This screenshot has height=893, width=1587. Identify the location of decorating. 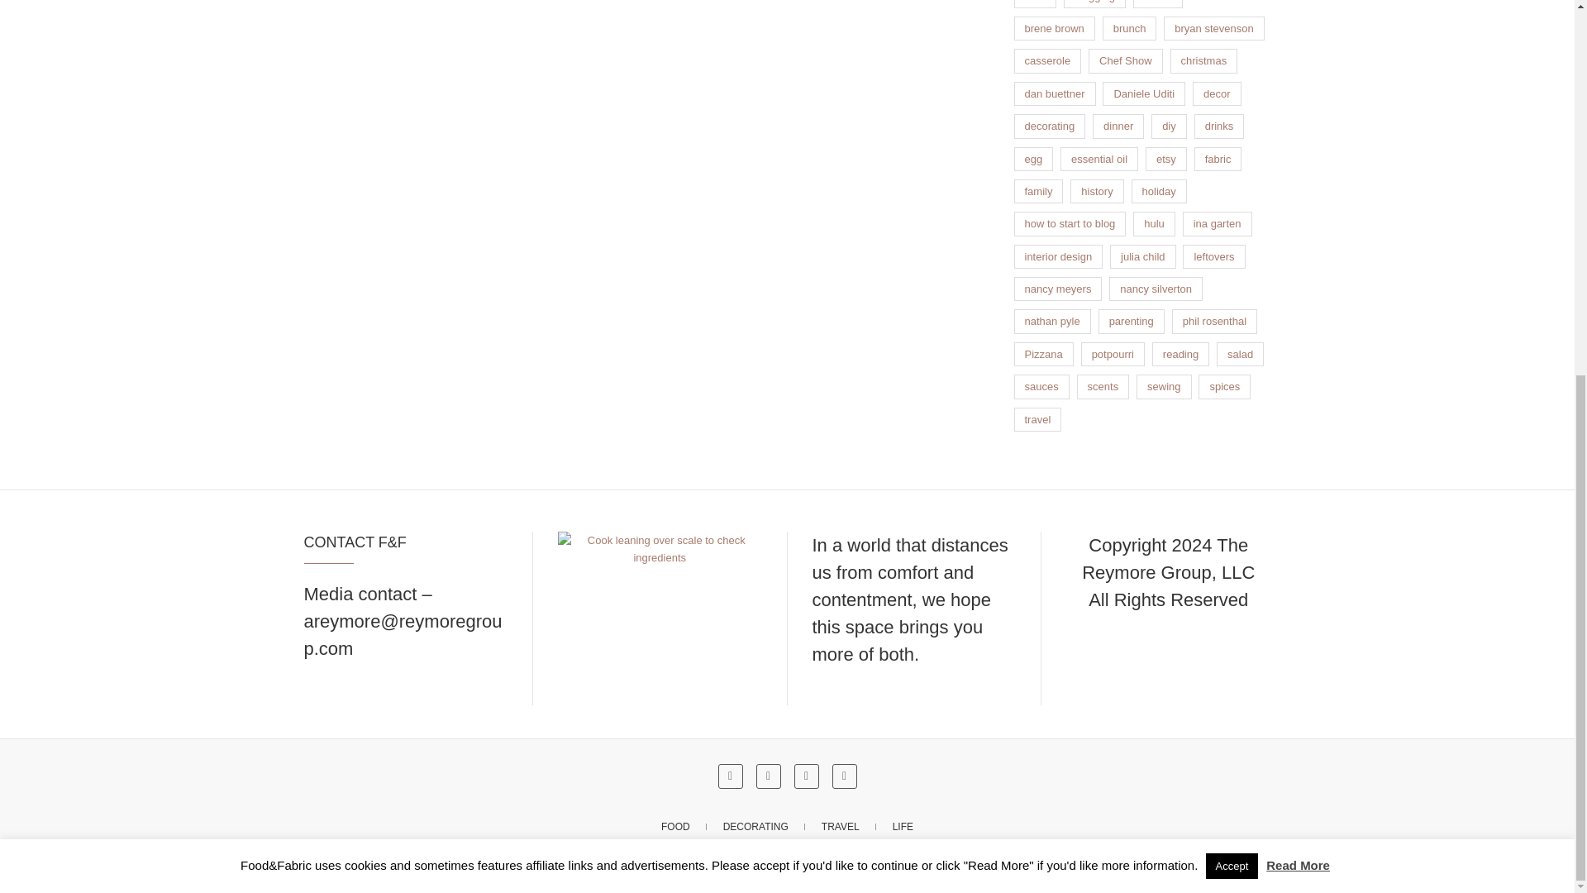
(1050, 126).